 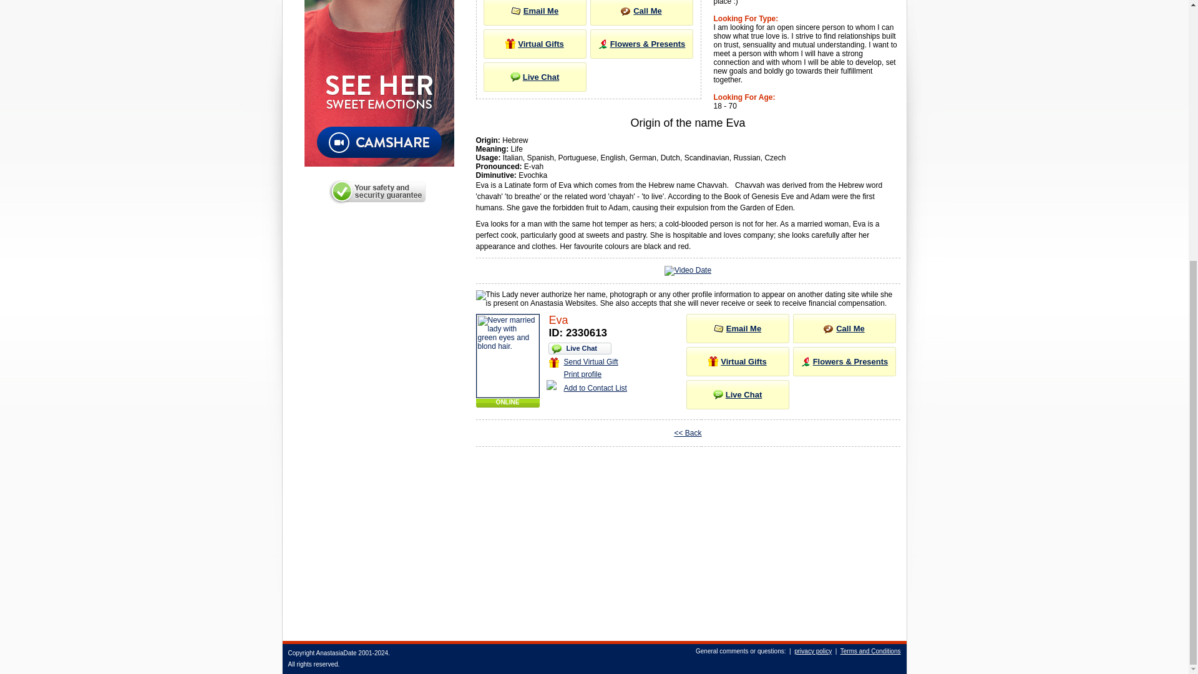 What do you see at coordinates (534, 10) in the screenshot?
I see `Email Me` at bounding box center [534, 10].